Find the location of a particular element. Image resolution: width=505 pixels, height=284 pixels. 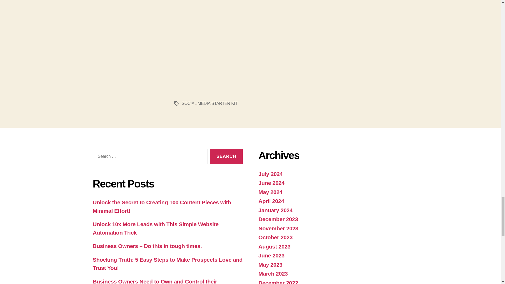

July 2024 is located at coordinates (270, 174).